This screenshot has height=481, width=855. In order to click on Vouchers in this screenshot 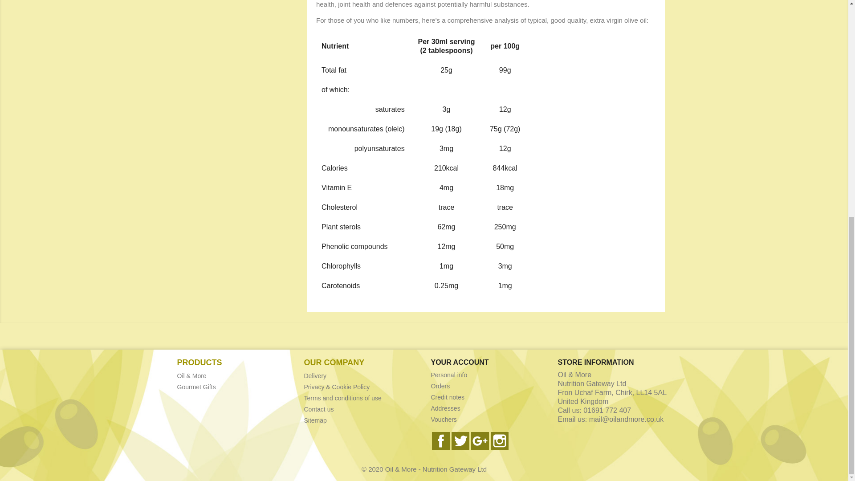, I will do `click(444, 420)`.